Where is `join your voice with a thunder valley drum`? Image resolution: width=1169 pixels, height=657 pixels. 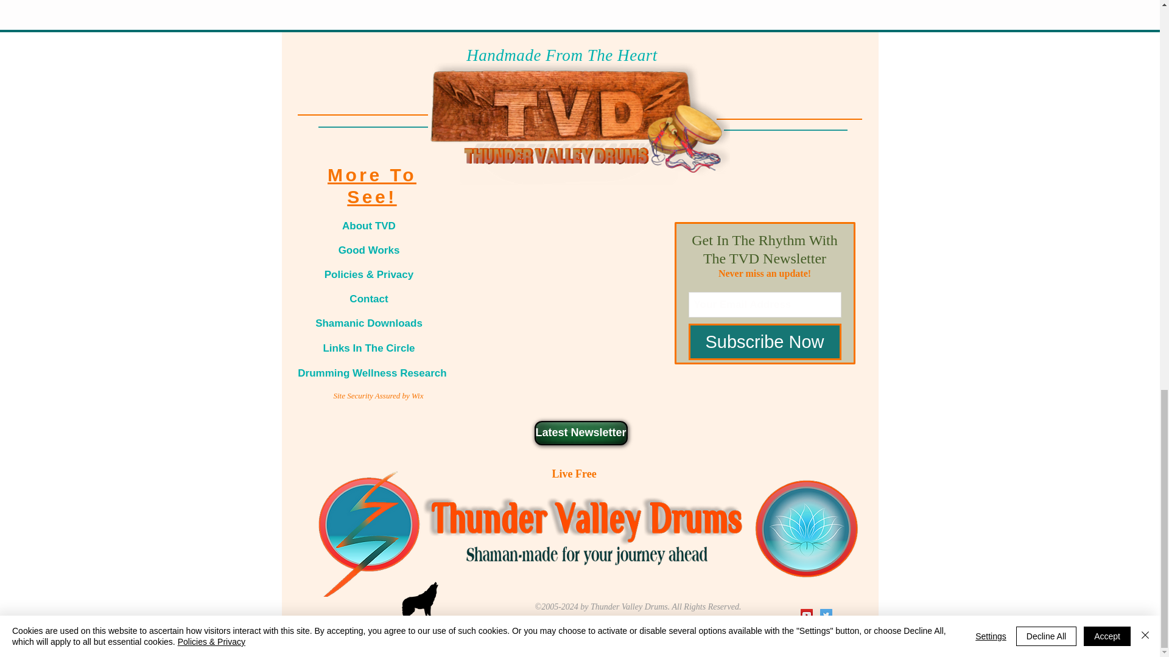 join your voice with a thunder valley drum is located at coordinates (437, 600).